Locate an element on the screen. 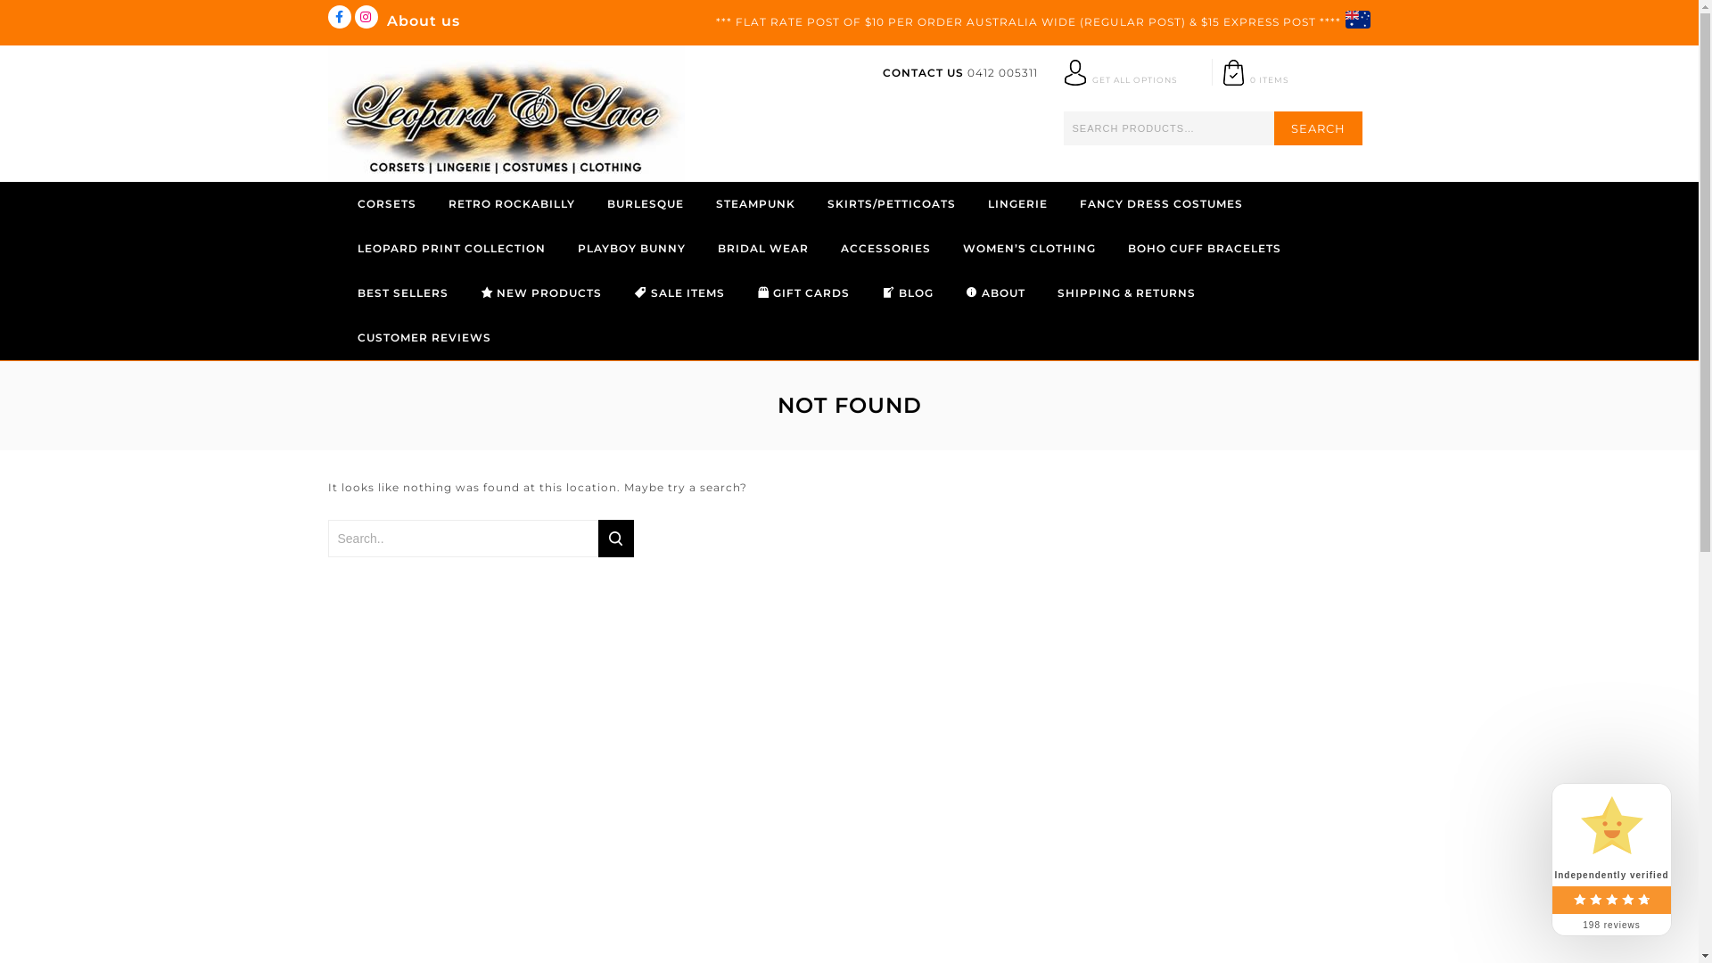 The height and width of the screenshot is (963, 1712). BURLESQUE is located at coordinates (645, 204).